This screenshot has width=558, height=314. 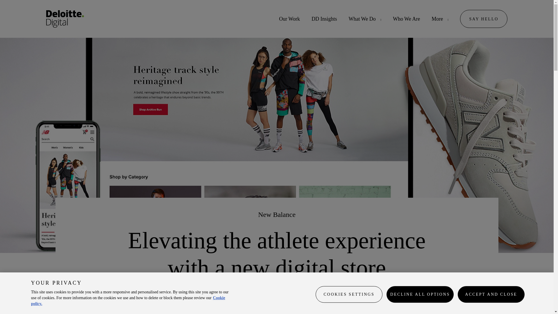 What do you see at coordinates (437, 19) in the screenshot?
I see `More` at bounding box center [437, 19].